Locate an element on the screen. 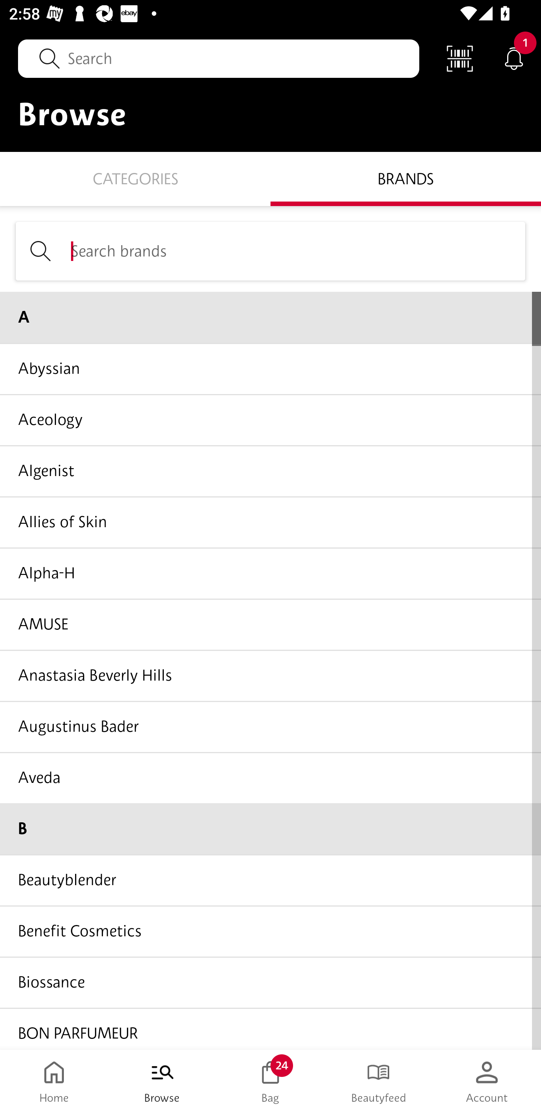  Beautyfeed is located at coordinates (379, 1081).